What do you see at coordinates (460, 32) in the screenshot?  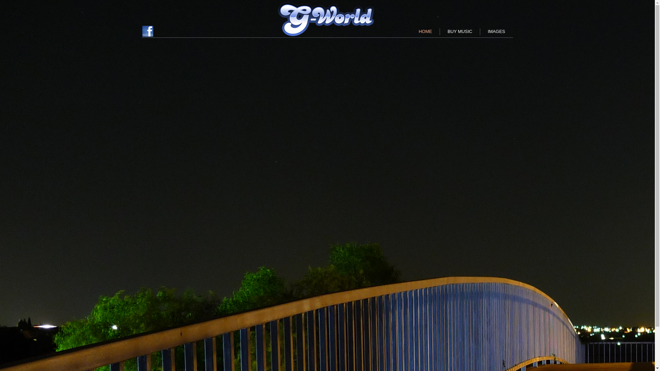 I see `BUY MUSIC` at bounding box center [460, 32].